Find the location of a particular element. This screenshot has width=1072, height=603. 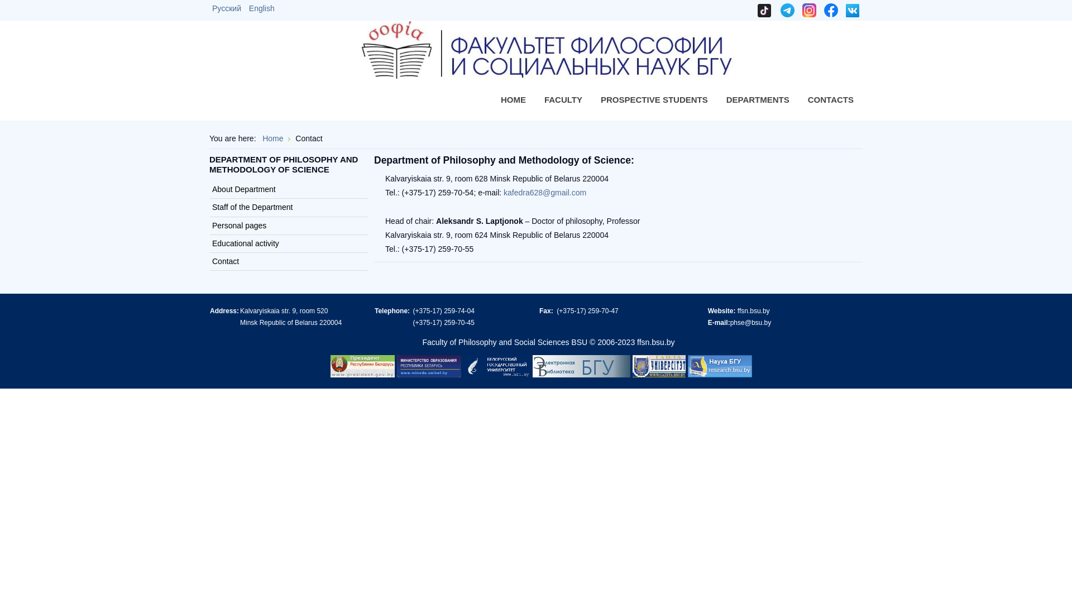

English is located at coordinates (261, 8).